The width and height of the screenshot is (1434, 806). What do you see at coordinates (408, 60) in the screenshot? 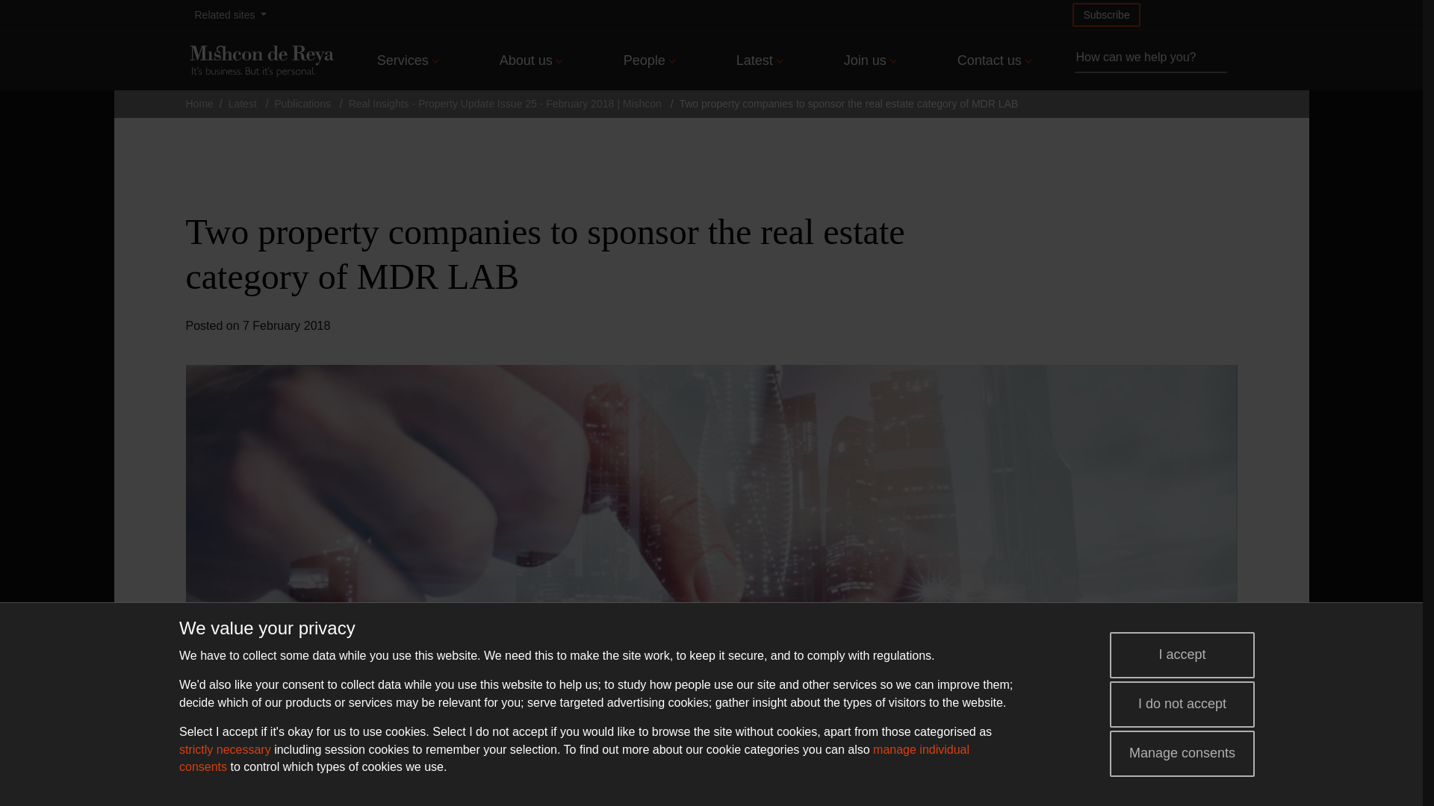
I see `Services` at bounding box center [408, 60].